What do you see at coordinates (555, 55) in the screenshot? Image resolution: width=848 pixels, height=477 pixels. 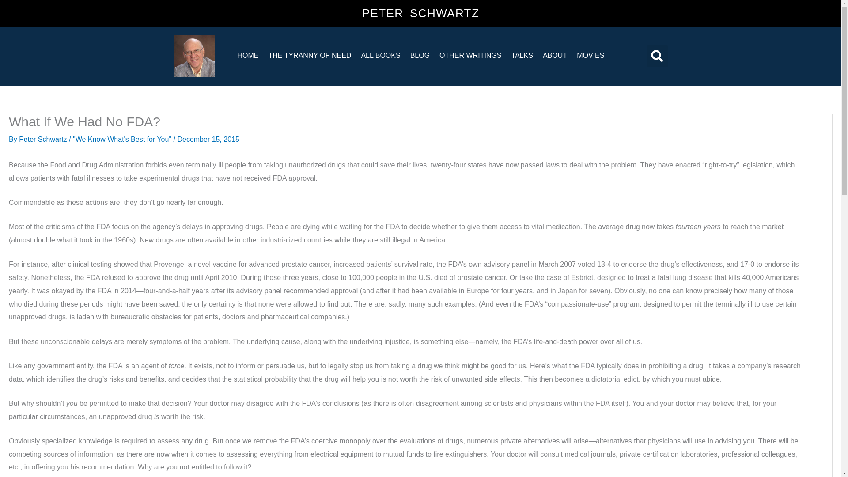 I see `ABOUT` at bounding box center [555, 55].